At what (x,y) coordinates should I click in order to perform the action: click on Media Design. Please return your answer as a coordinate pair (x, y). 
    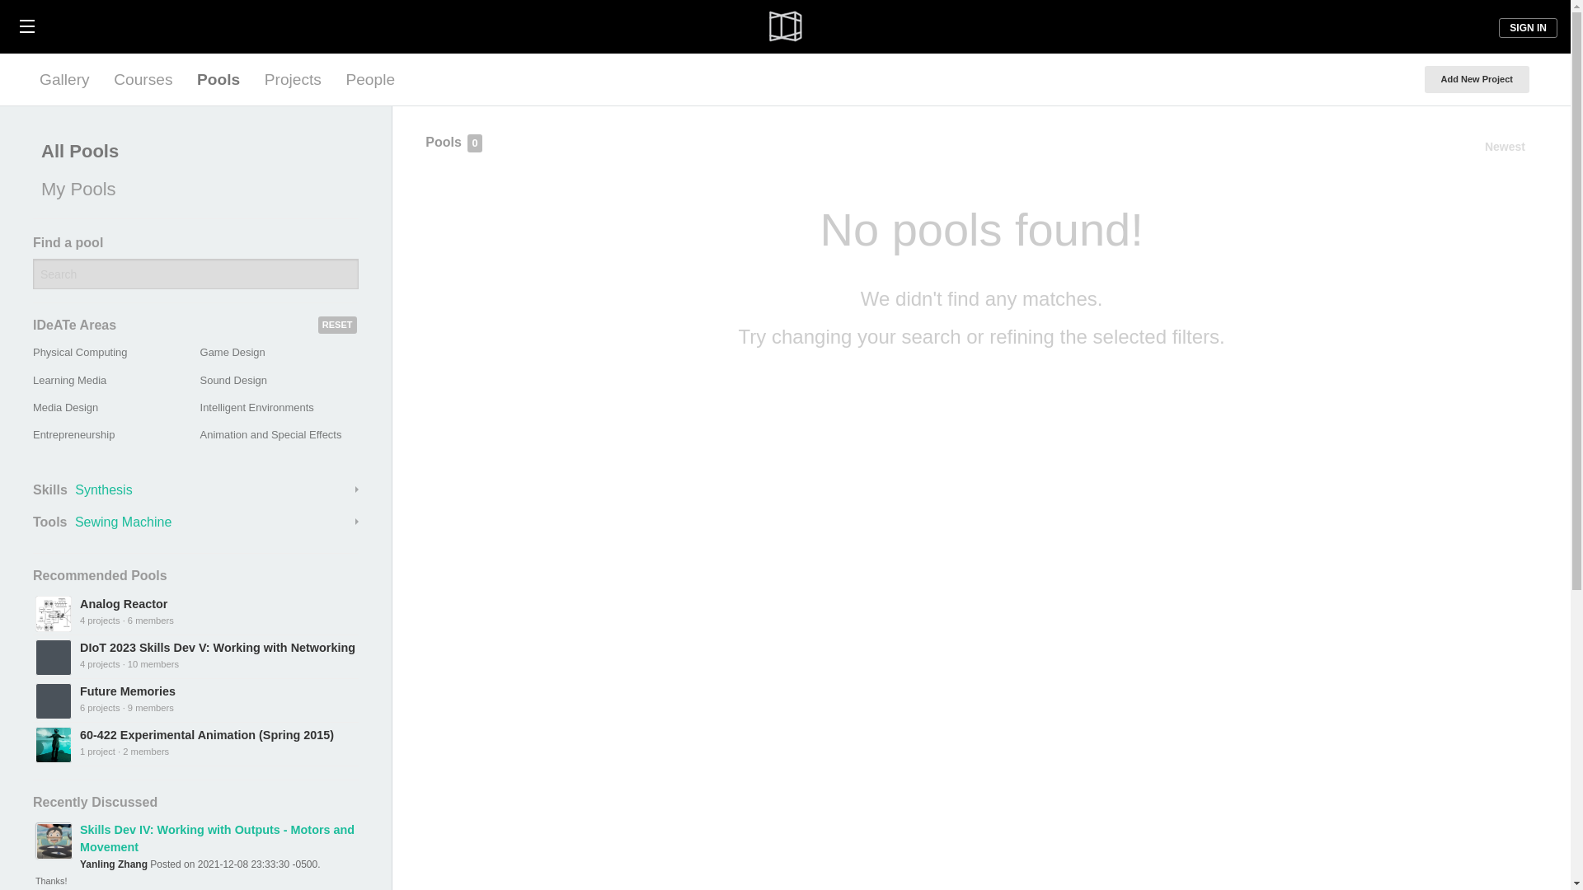
    Looking at the image, I should click on (66, 407).